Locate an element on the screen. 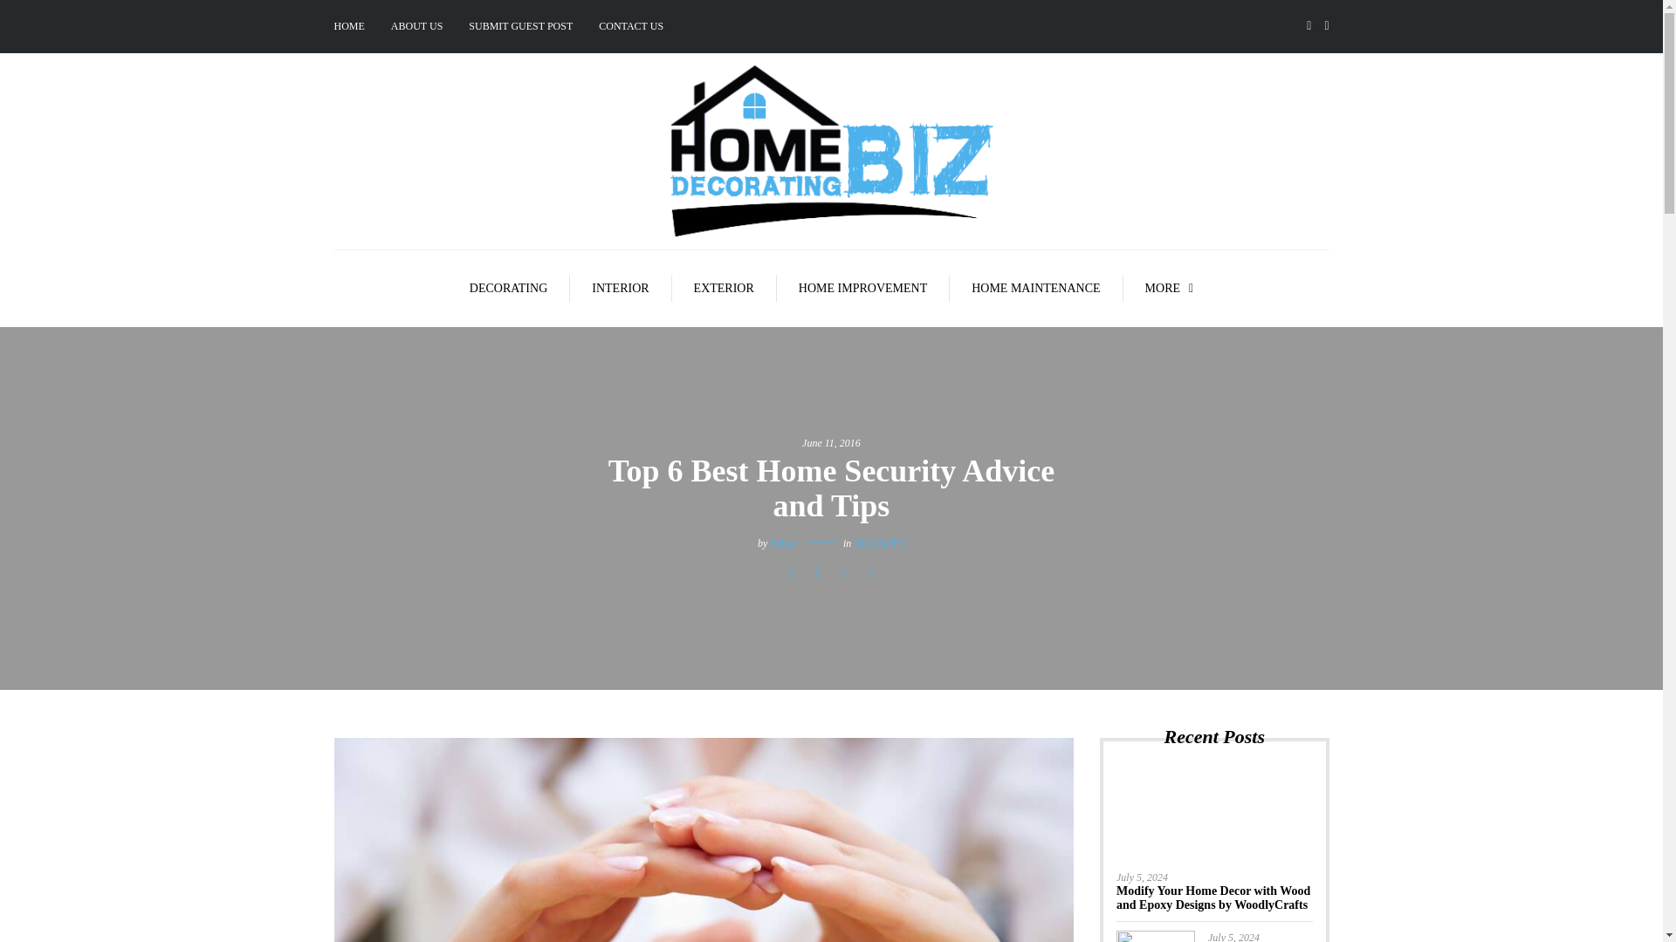 This screenshot has width=1676, height=942. INTERIOR is located at coordinates (620, 288).